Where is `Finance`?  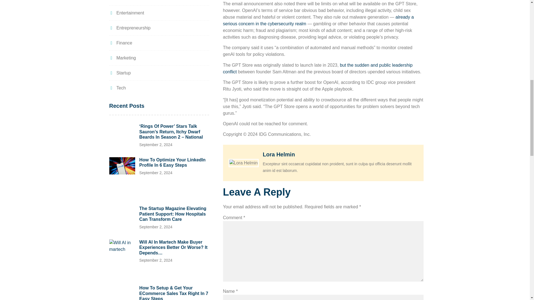 Finance is located at coordinates (120, 43).